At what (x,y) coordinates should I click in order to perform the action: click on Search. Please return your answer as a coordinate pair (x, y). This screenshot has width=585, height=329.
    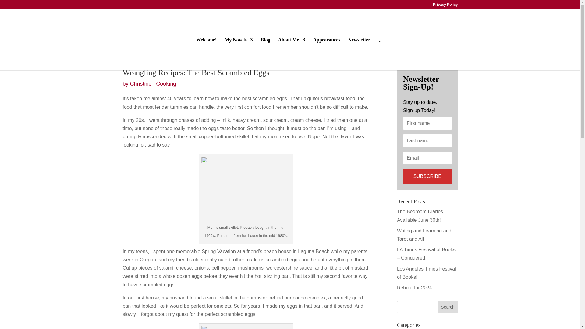
    Looking at the image, I should click on (448, 307).